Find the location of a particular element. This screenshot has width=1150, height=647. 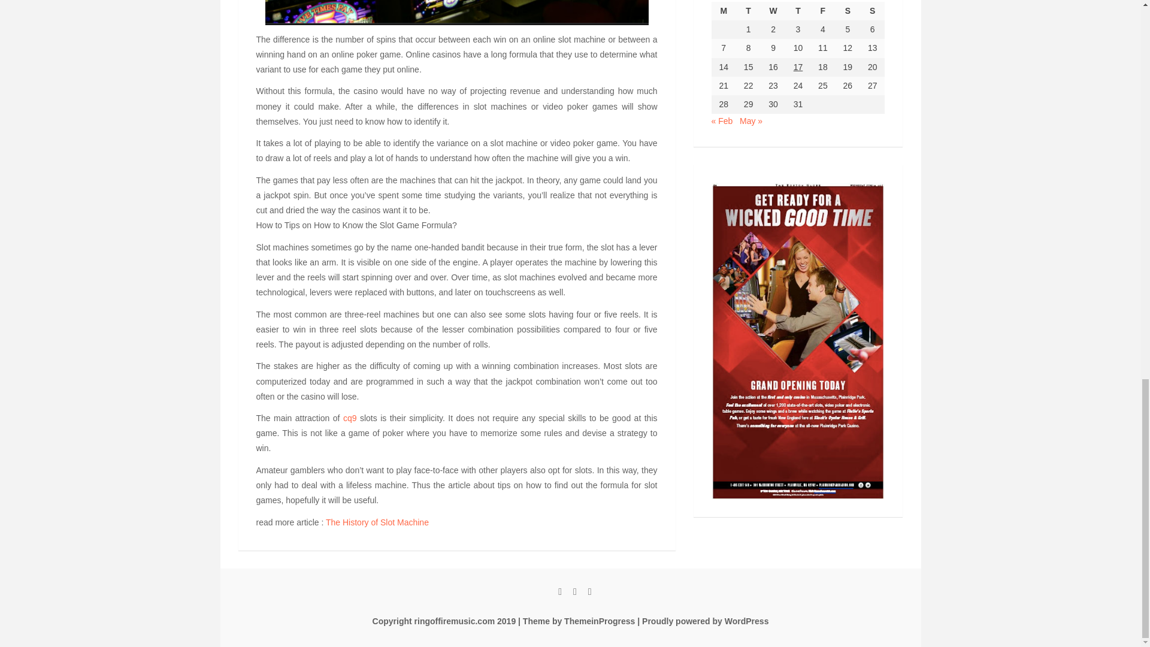

A Semantic Personal Publishing Platform is located at coordinates (702, 621).